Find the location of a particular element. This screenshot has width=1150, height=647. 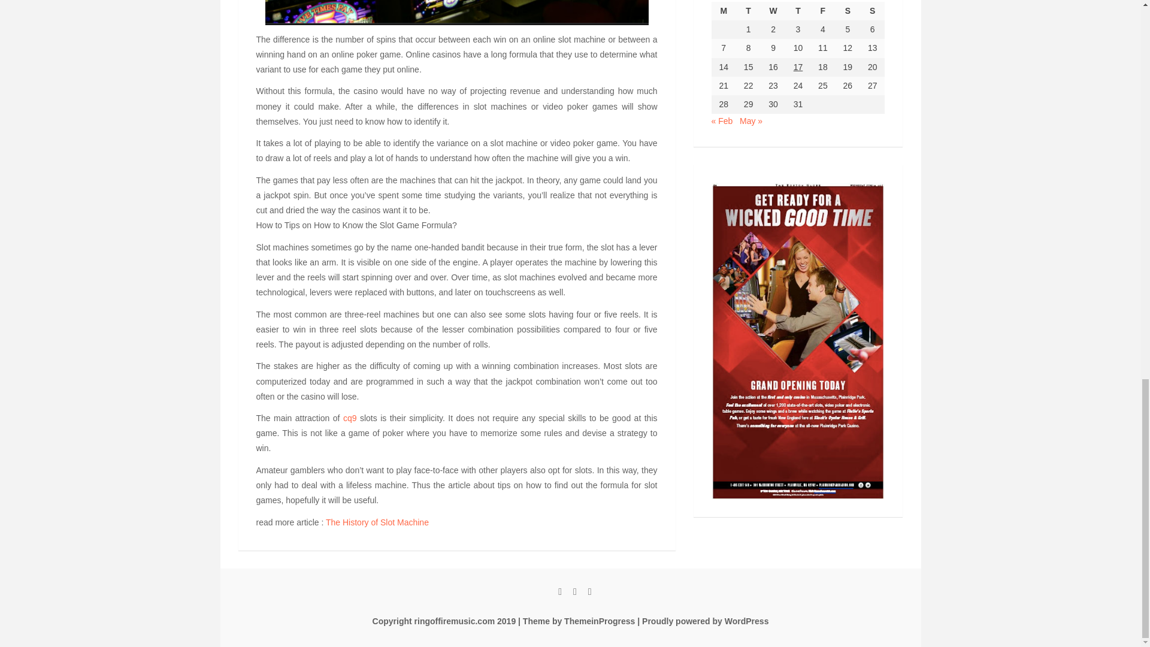

A Semantic Personal Publishing Platform is located at coordinates (702, 621).